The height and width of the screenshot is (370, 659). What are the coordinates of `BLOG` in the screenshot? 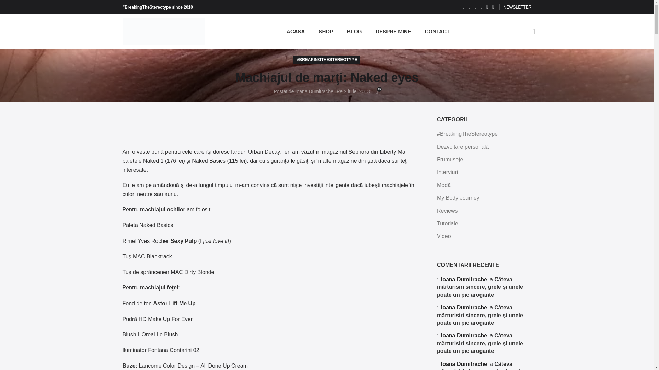 It's located at (354, 32).